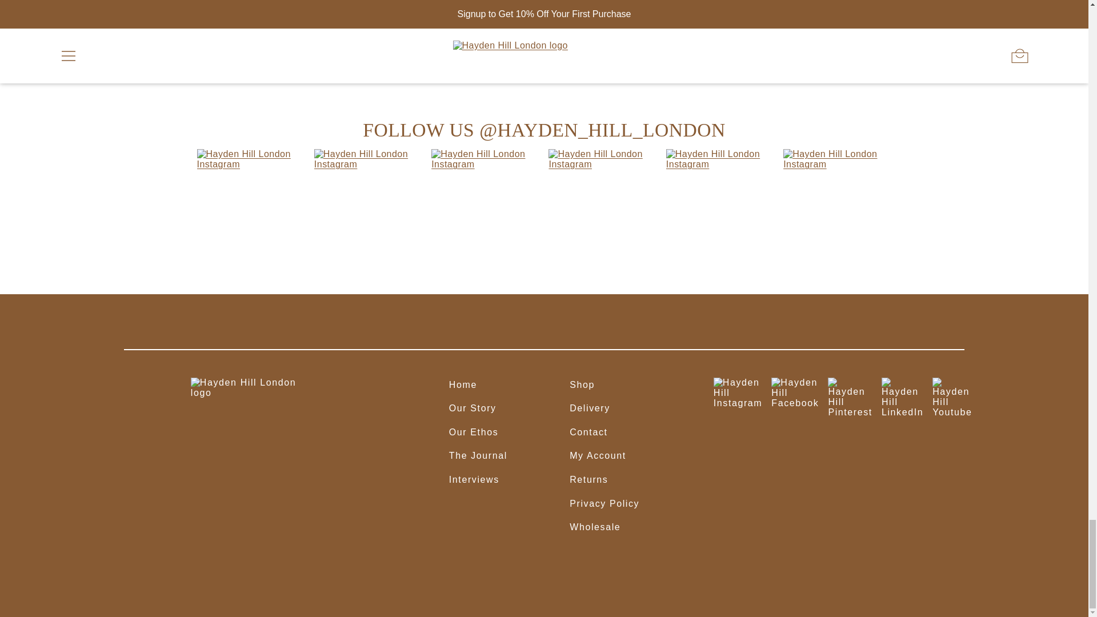 Image resolution: width=1097 pixels, height=617 pixels. Describe the element at coordinates (442, 69) in the screenshot. I see `Show articles tagged interview` at that location.